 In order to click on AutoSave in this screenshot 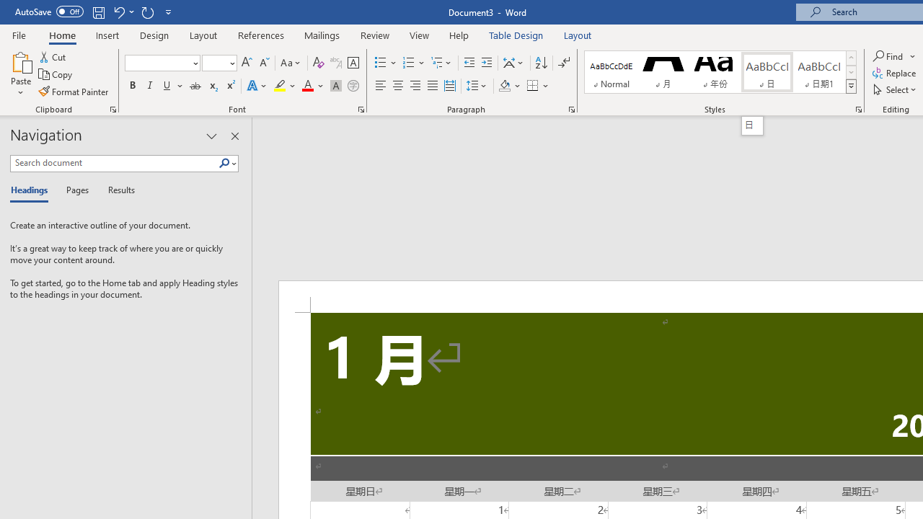, I will do `click(49, 12)`.